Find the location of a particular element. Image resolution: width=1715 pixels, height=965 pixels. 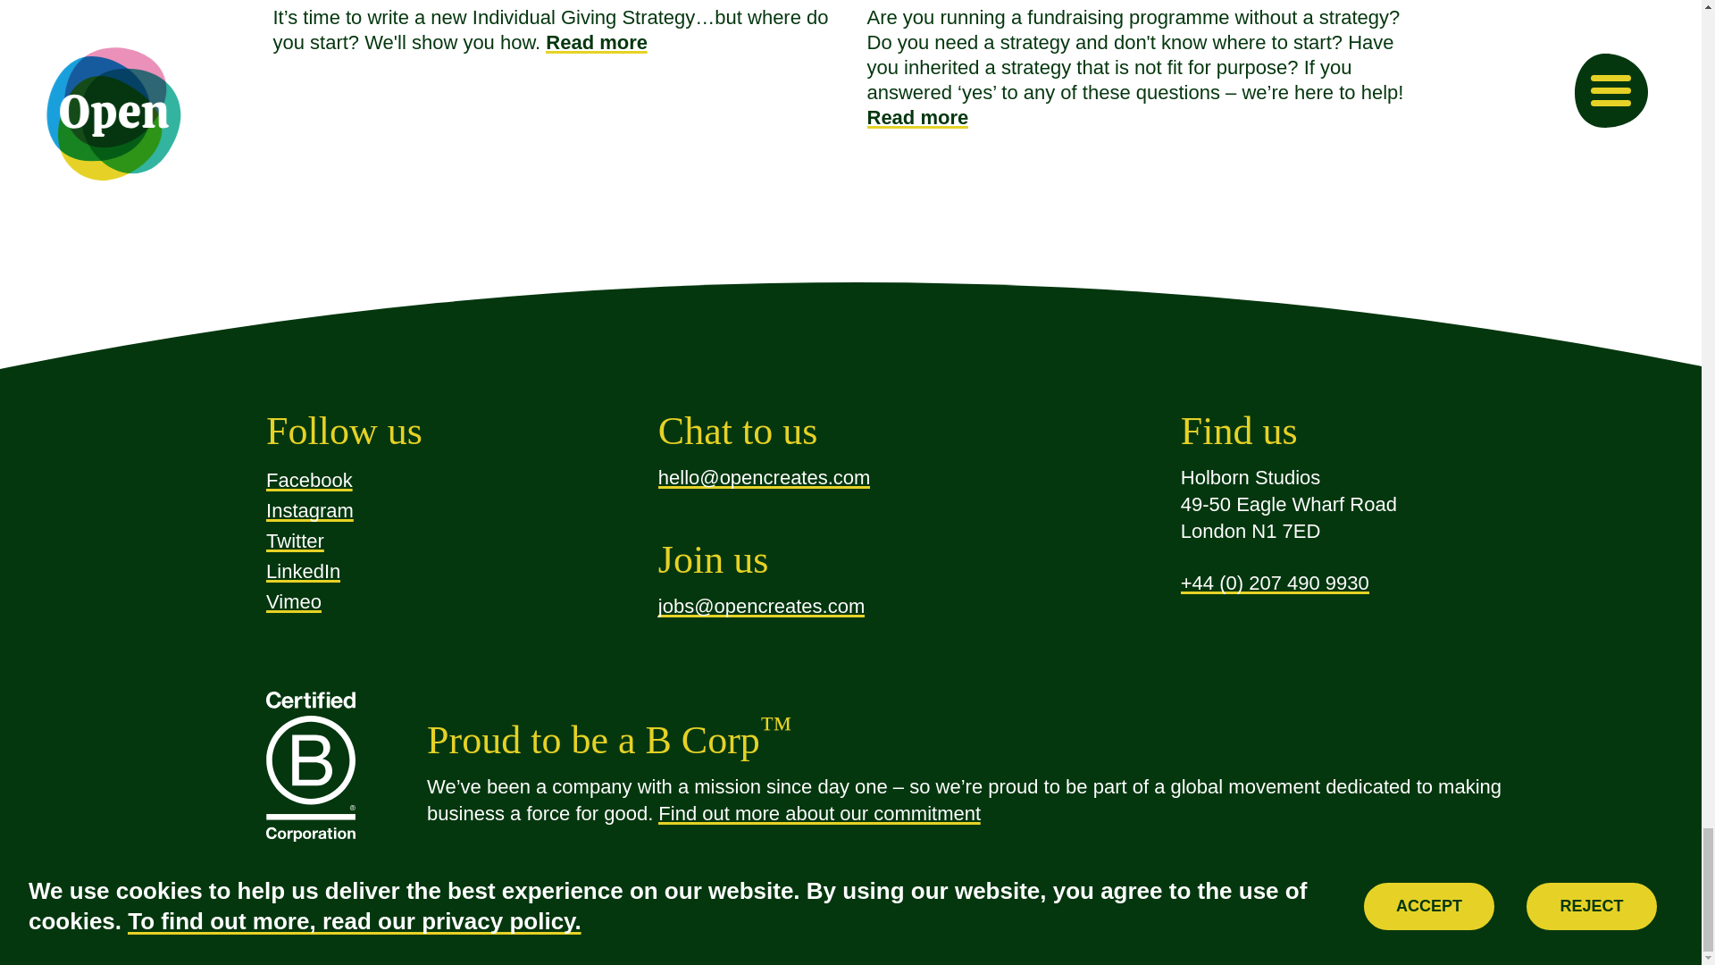

Open Creates Instagram is located at coordinates (309, 511).